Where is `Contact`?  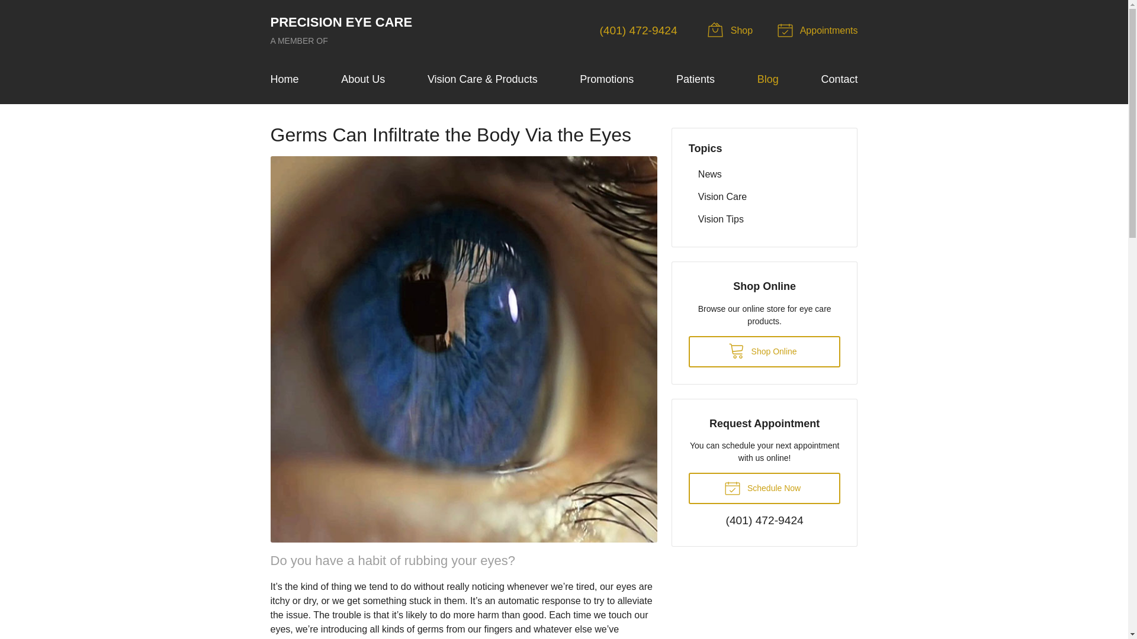 Contact is located at coordinates (695, 79).